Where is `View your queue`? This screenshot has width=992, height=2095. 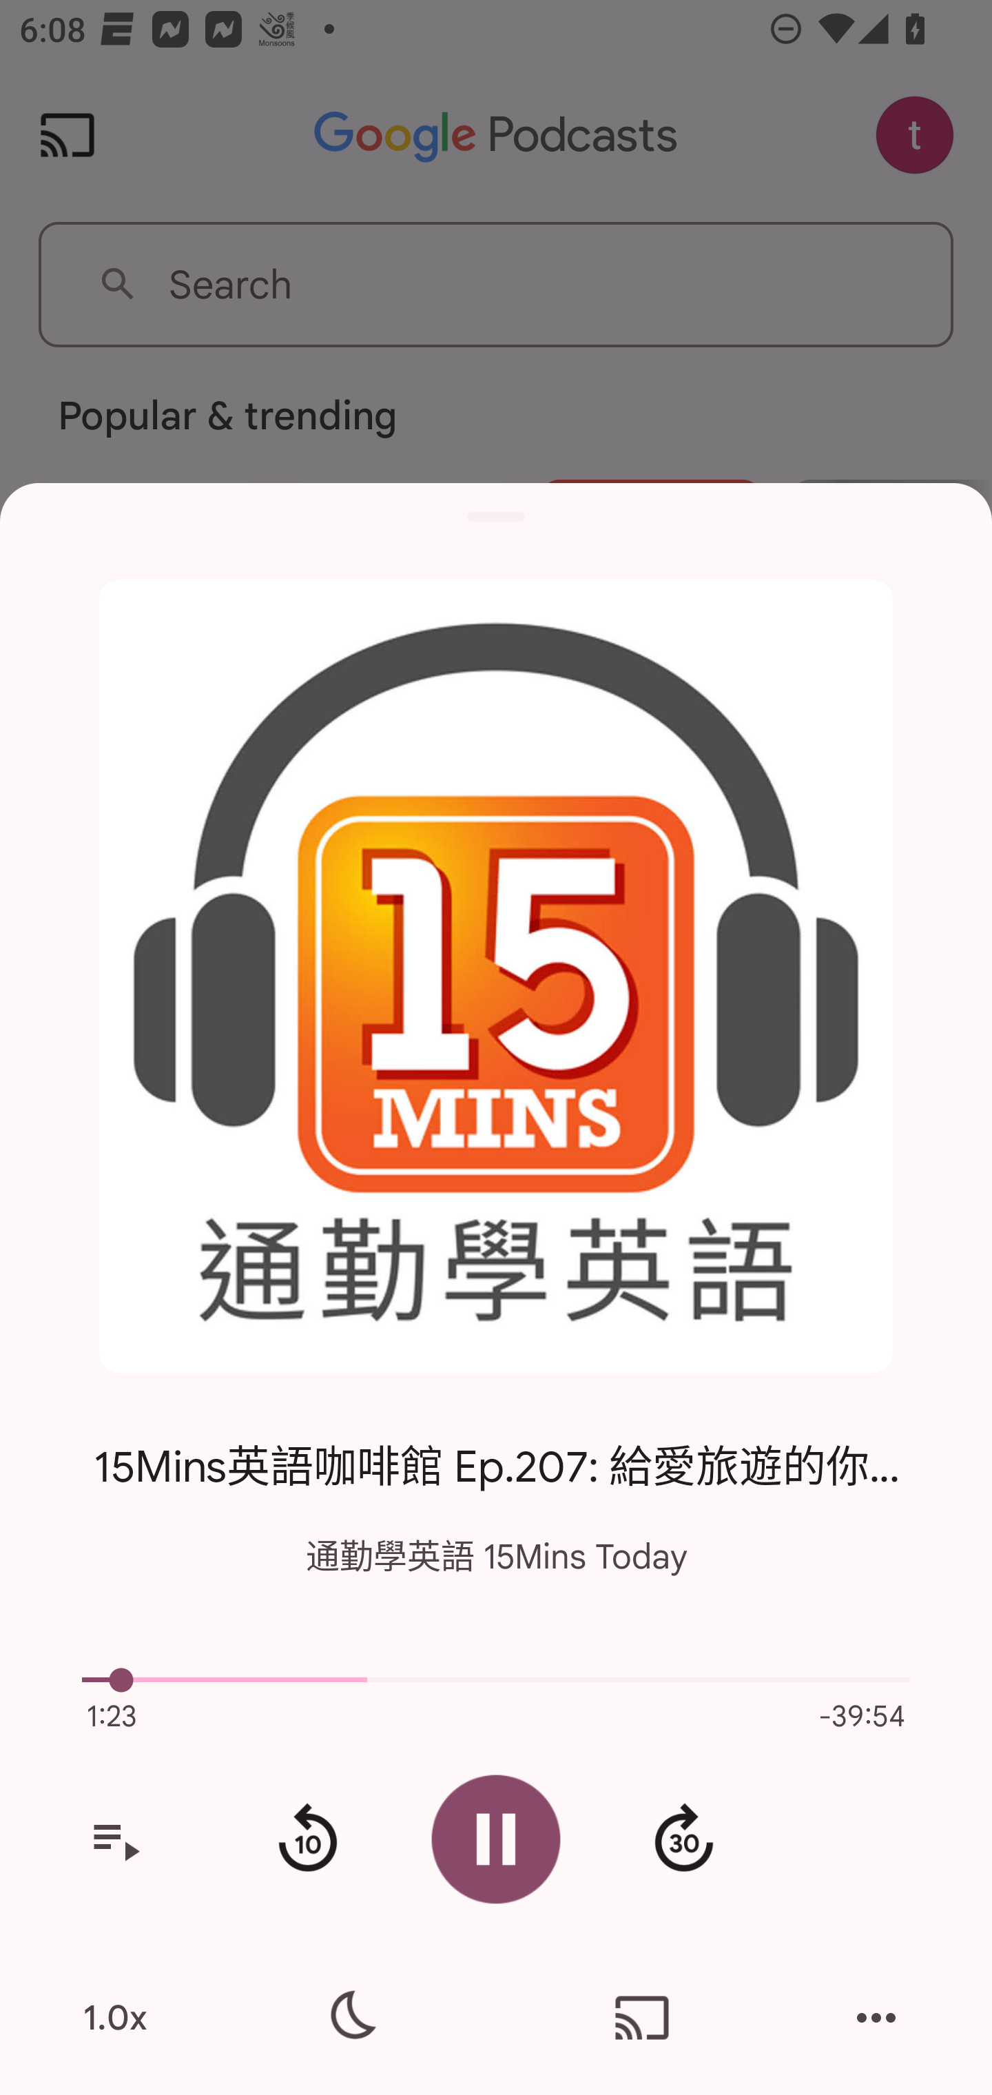 View your queue is located at coordinates (115, 1839).